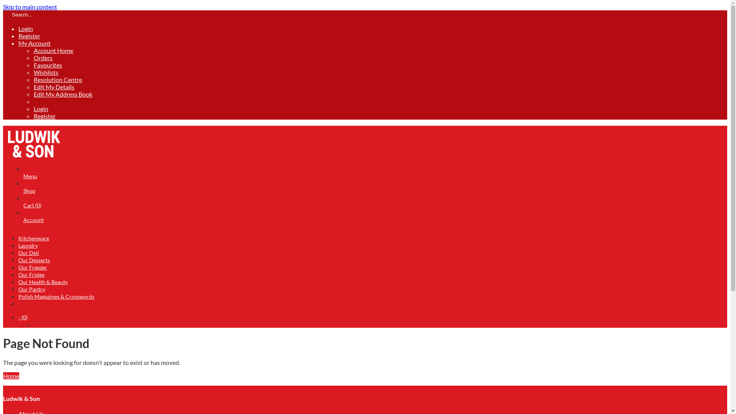 The image size is (736, 414). I want to click on Favourites, so click(48, 65).